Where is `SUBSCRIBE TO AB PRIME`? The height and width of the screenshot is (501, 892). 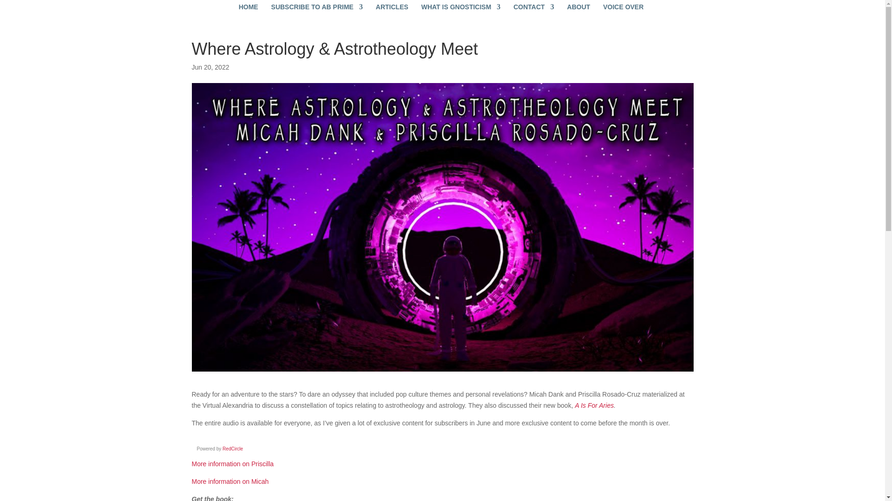 SUBSCRIBE TO AB PRIME is located at coordinates (315, 8).